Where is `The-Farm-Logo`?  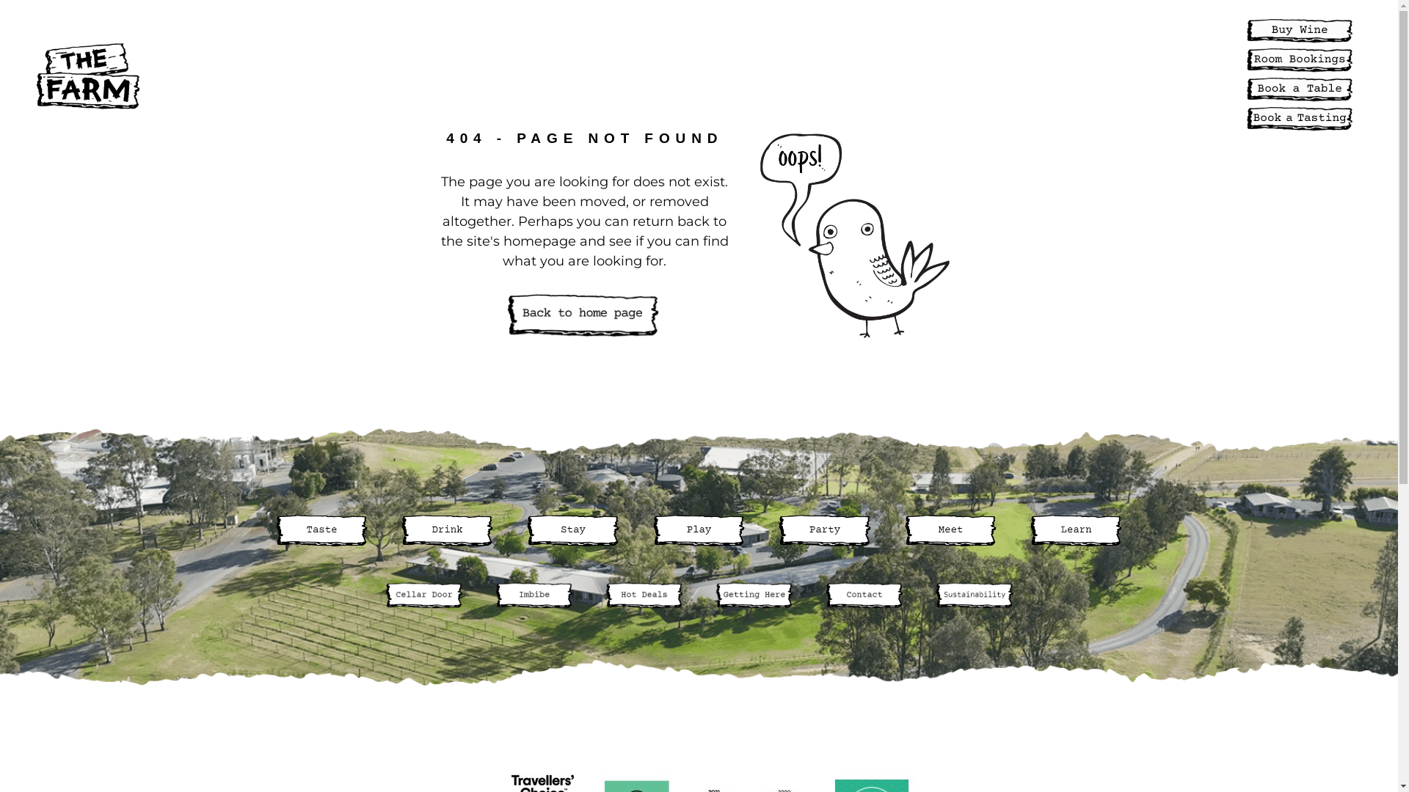
The-Farm-Logo is located at coordinates (88, 76).